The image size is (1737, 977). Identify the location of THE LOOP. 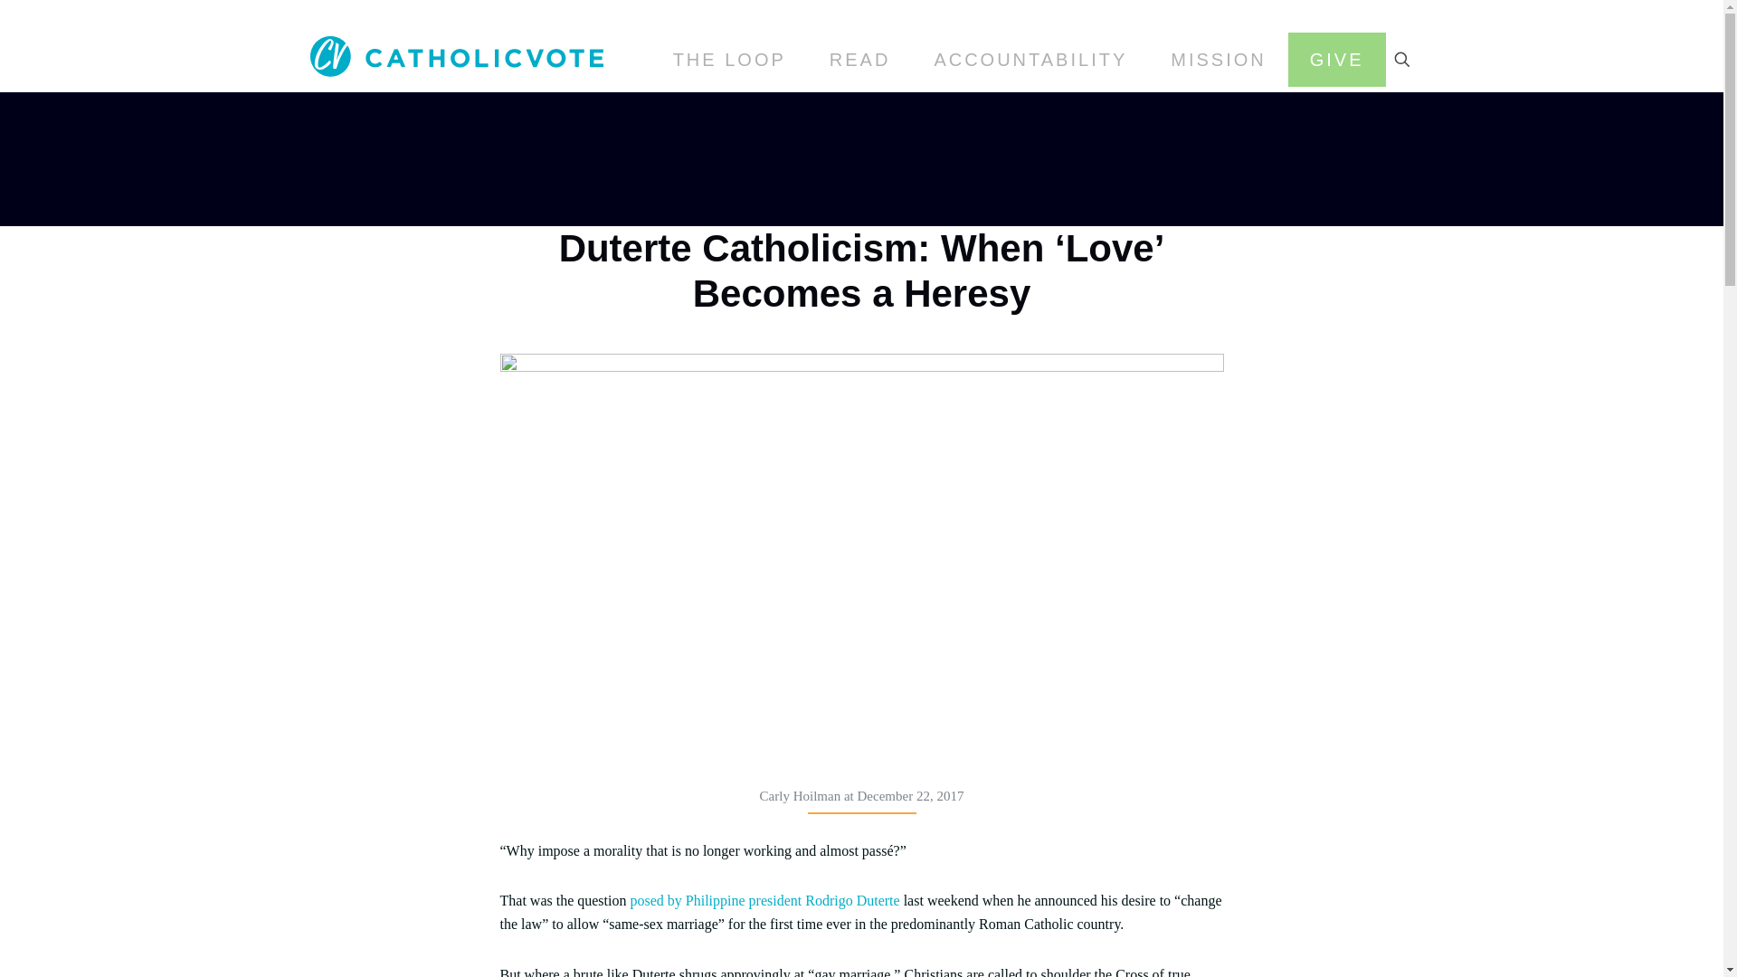
(729, 60).